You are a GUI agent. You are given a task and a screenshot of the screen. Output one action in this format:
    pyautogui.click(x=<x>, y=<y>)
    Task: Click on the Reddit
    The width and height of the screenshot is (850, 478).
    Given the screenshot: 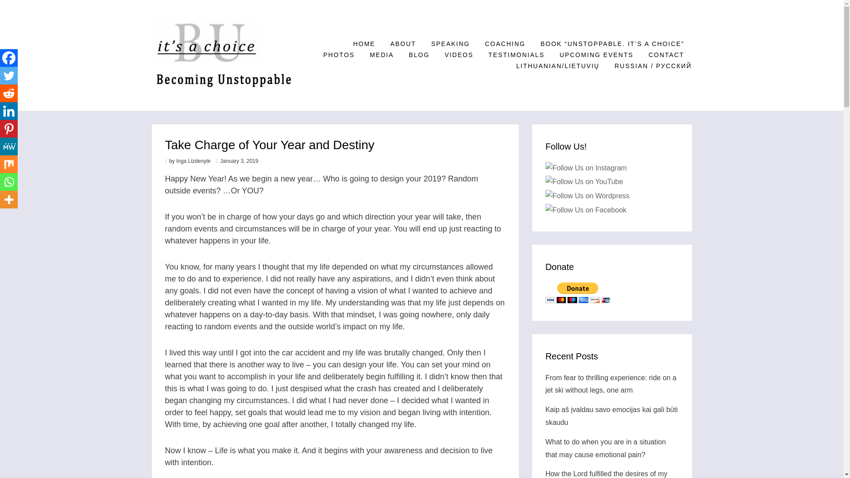 What is the action you would take?
    pyautogui.click(x=9, y=93)
    